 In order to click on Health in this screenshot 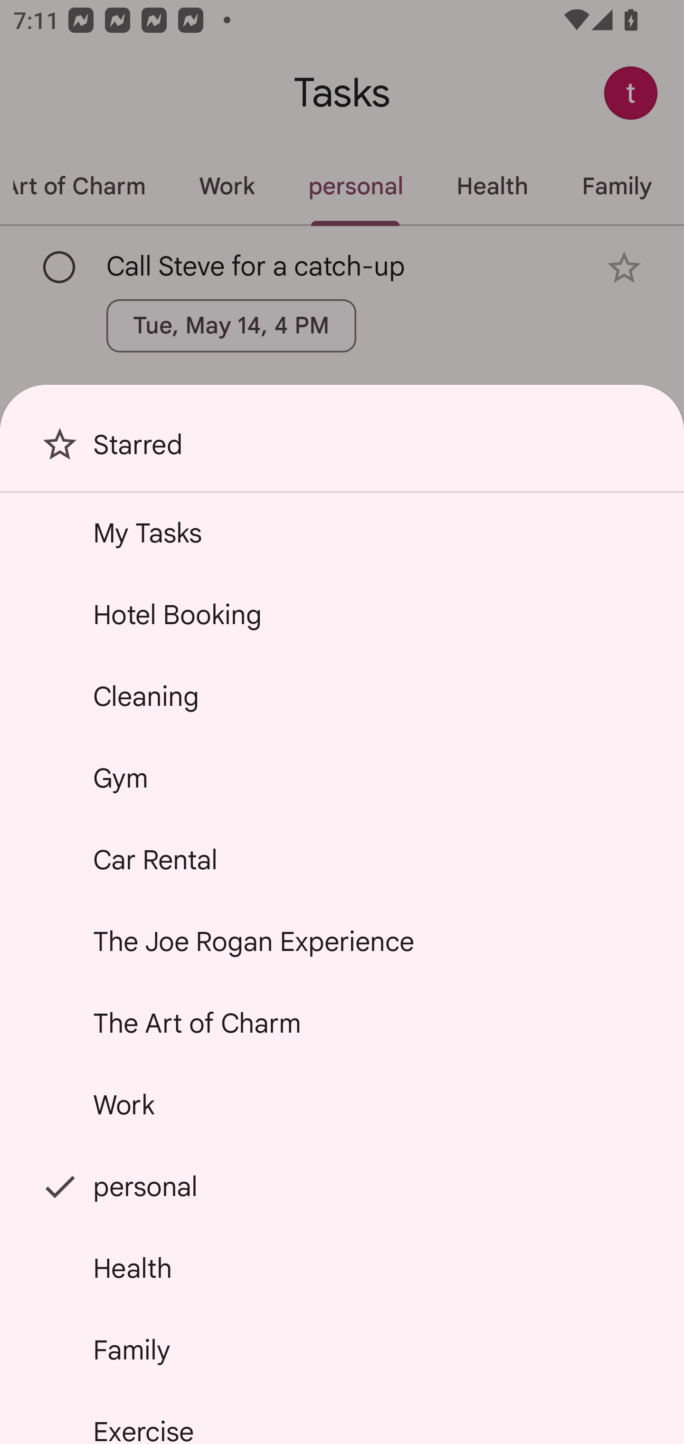, I will do `click(342, 1268)`.